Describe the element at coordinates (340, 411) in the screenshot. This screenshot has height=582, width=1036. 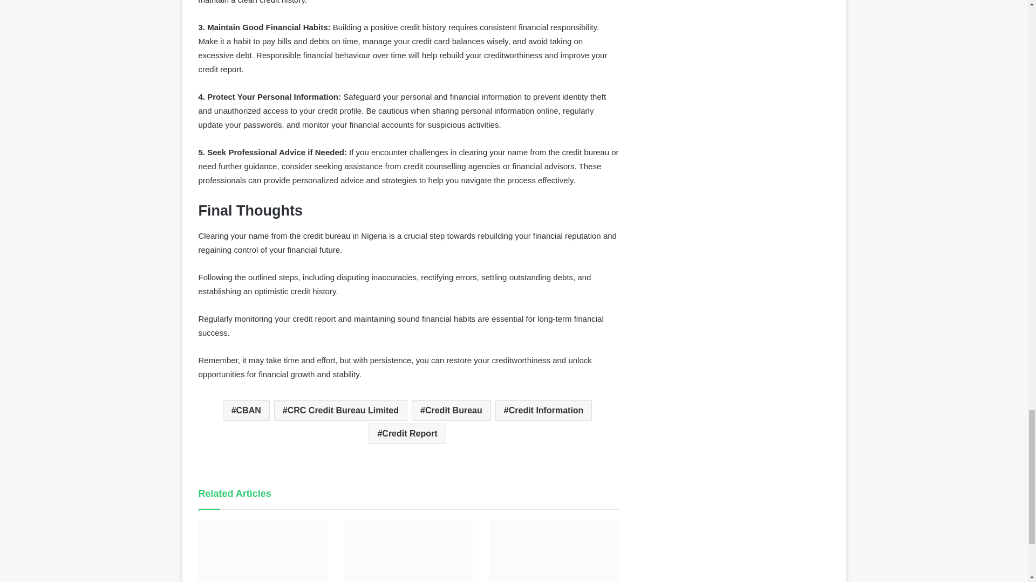
I see `CRC Credit Bureau Limited` at that location.